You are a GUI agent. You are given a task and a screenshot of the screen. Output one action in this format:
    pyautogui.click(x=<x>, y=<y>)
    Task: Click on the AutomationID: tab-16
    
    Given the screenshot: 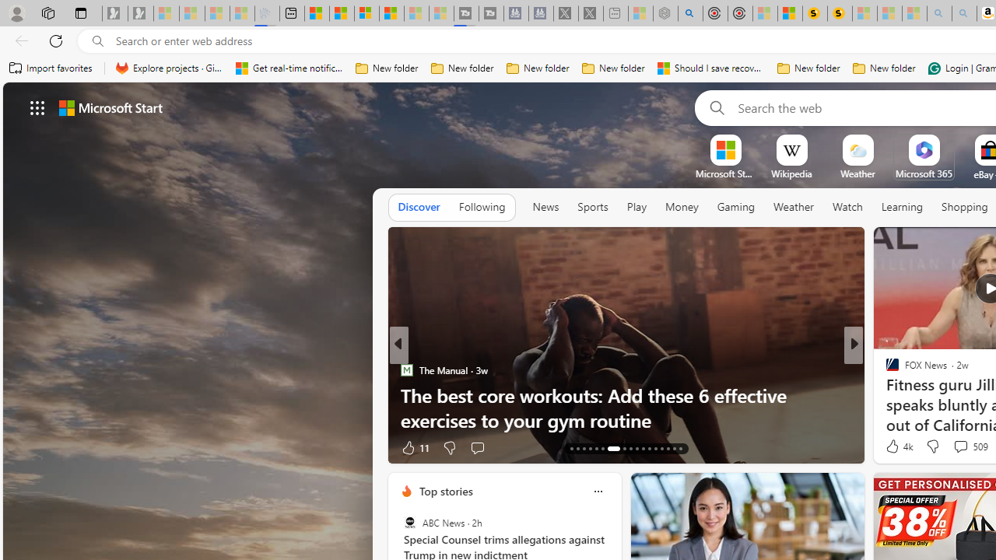 What is the action you would take?
    pyautogui.click(x=590, y=448)
    